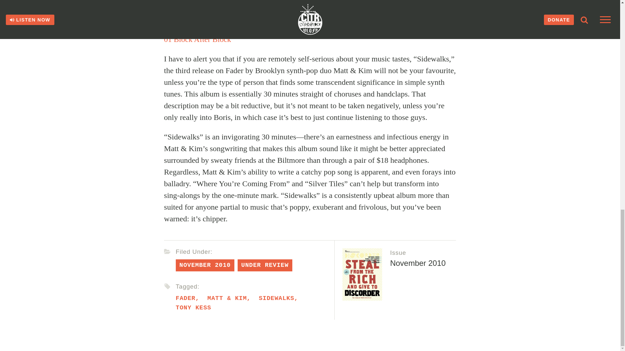 The image size is (625, 351). Describe the element at coordinates (418, 263) in the screenshot. I see `November 2010` at that location.